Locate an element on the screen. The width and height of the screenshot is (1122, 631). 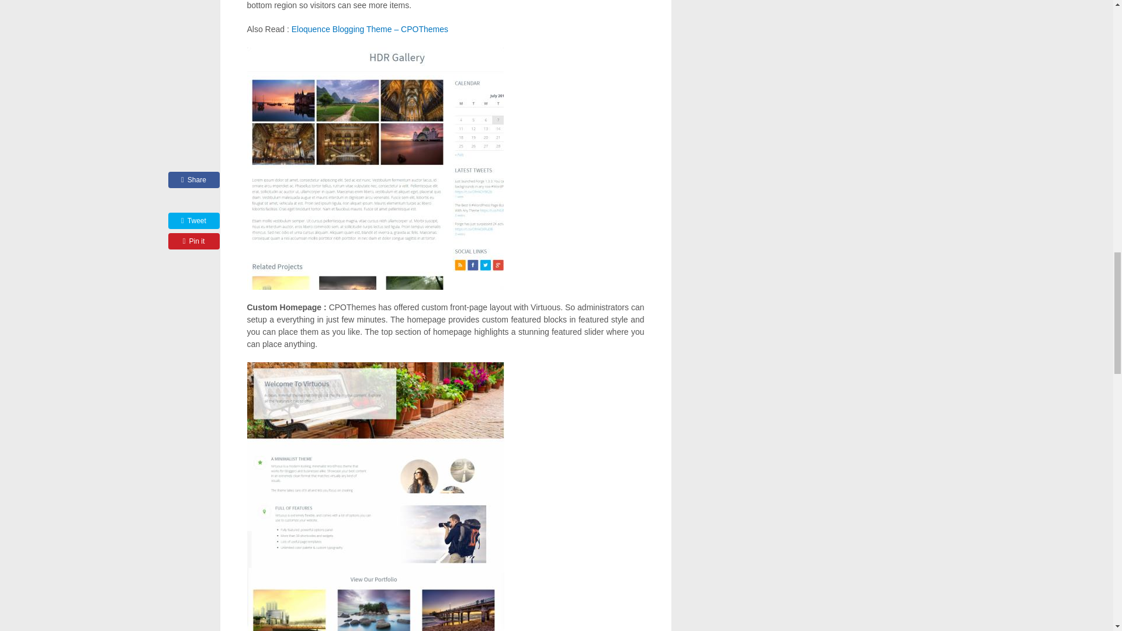
Virtuous WordPress Portfolio Theme : CPOThemes is located at coordinates (375, 168).